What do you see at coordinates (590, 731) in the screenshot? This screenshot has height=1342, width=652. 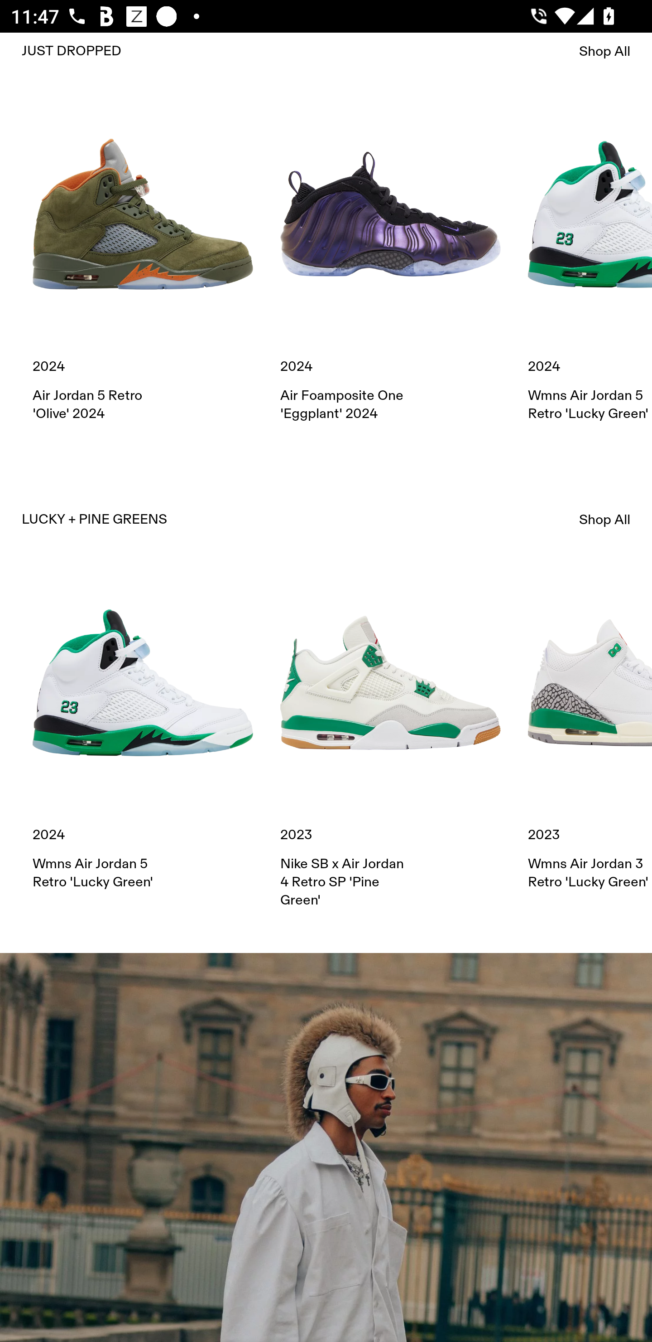 I see `2023 Wmns Air Jordan 3 Retro 'Lucky Green'` at bounding box center [590, 731].